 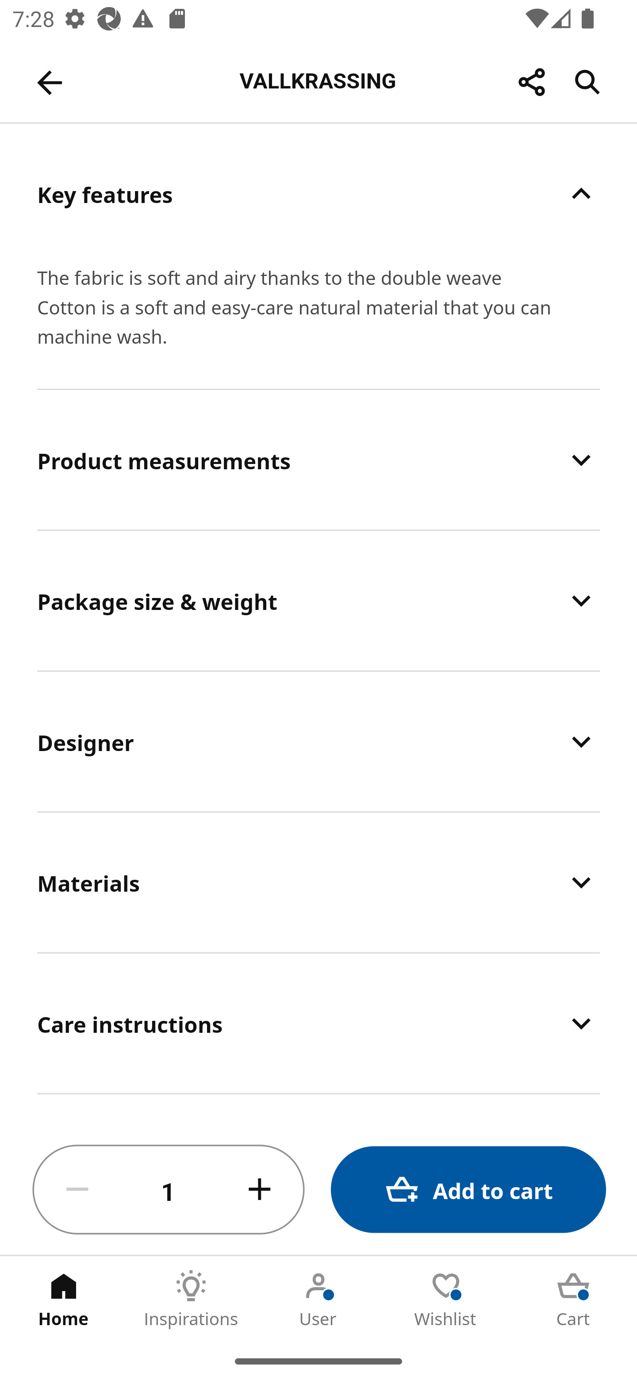 I want to click on Package size & weight, so click(x=318, y=601).